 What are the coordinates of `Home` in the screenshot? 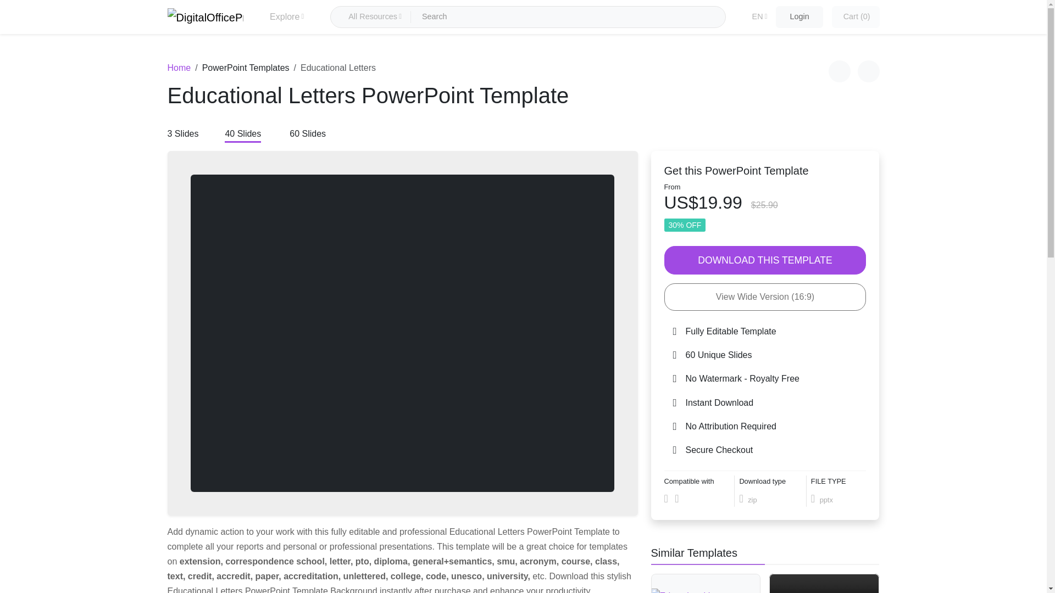 It's located at (179, 67).